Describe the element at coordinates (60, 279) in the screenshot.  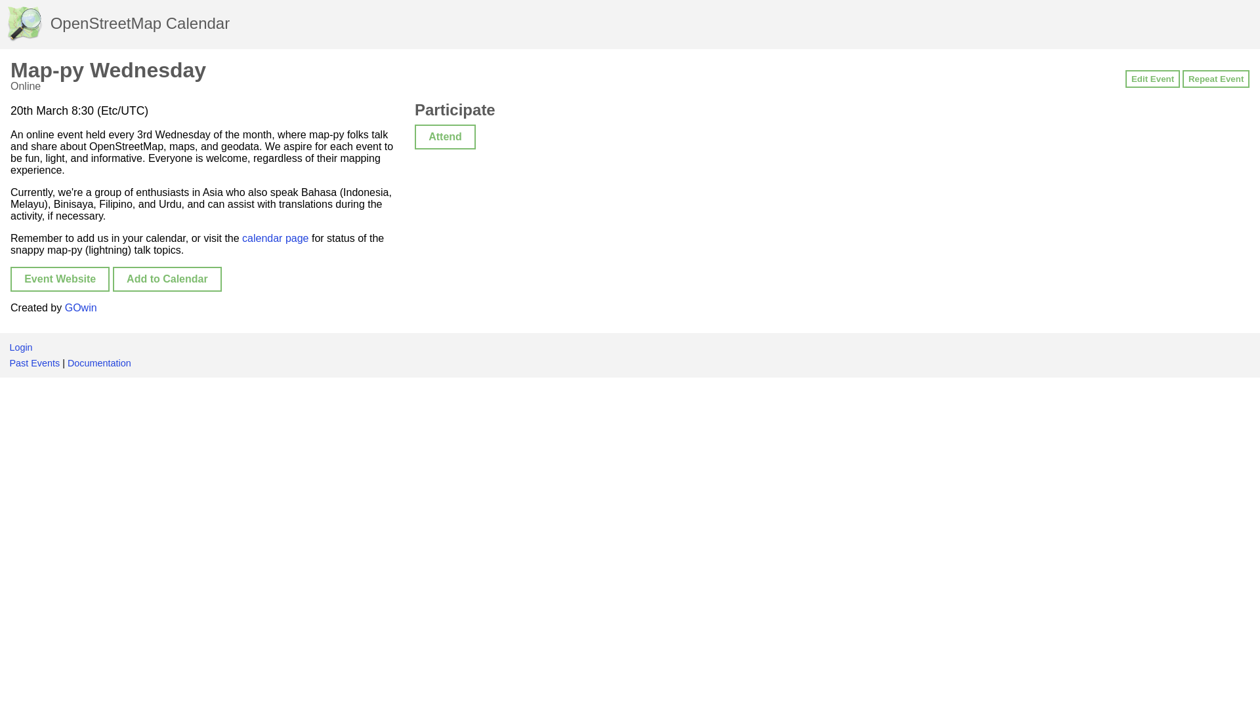
I see `Event Website` at that location.